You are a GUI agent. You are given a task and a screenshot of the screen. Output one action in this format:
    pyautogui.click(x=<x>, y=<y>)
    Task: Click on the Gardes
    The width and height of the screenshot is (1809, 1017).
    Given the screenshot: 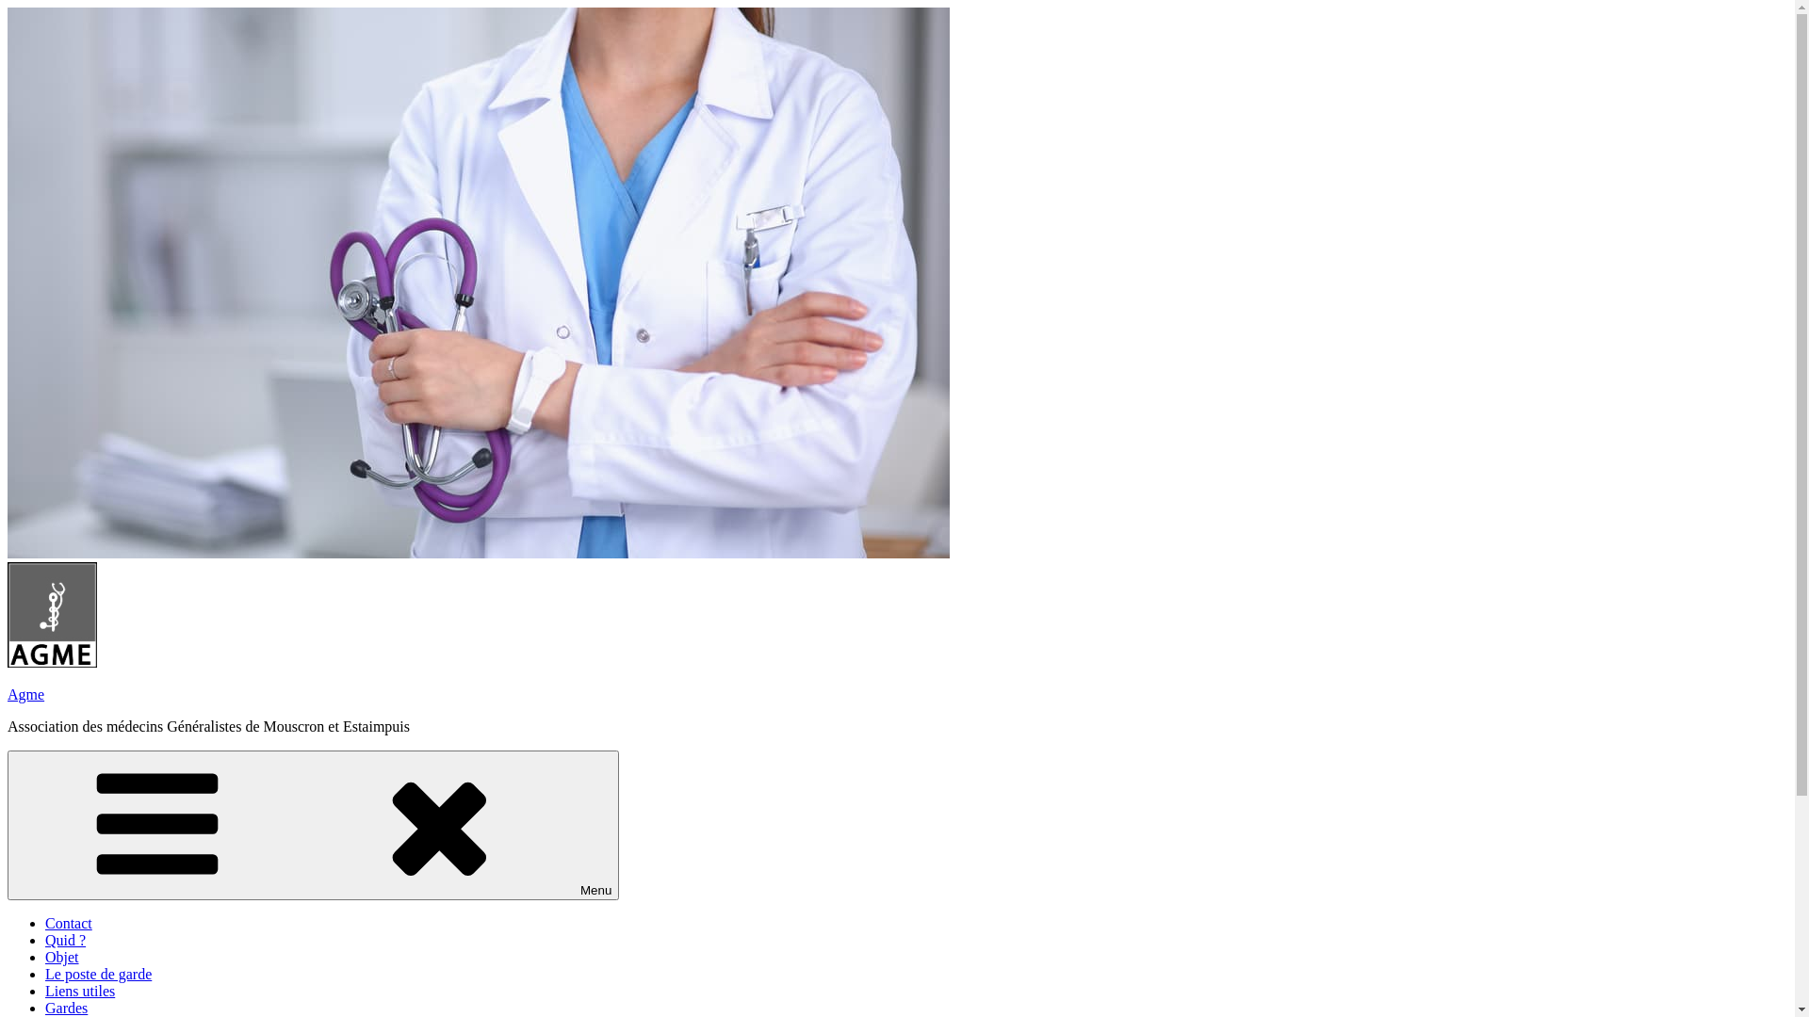 What is the action you would take?
    pyautogui.click(x=66, y=1008)
    